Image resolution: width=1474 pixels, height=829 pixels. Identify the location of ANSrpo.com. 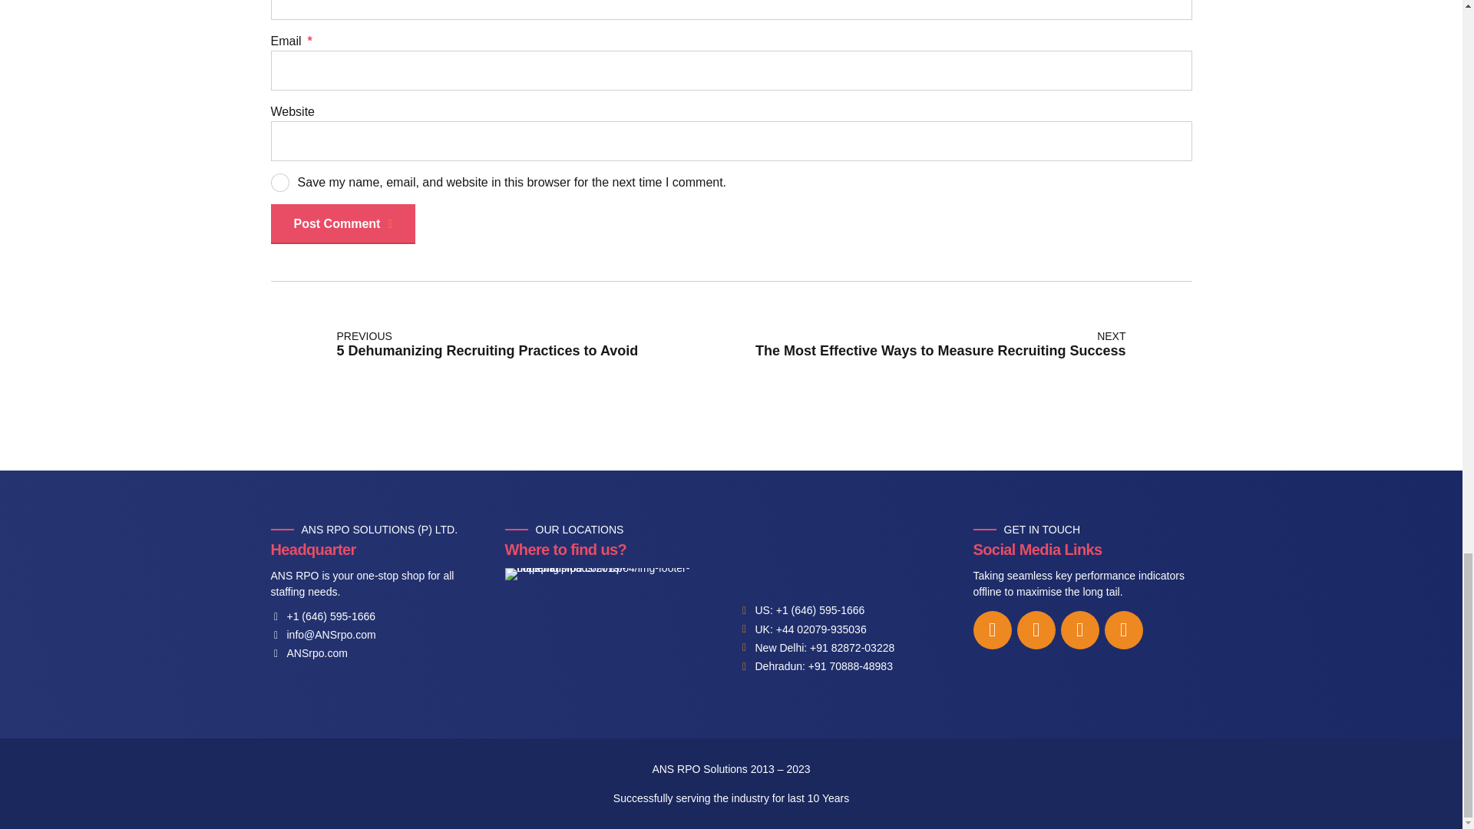
(308, 652).